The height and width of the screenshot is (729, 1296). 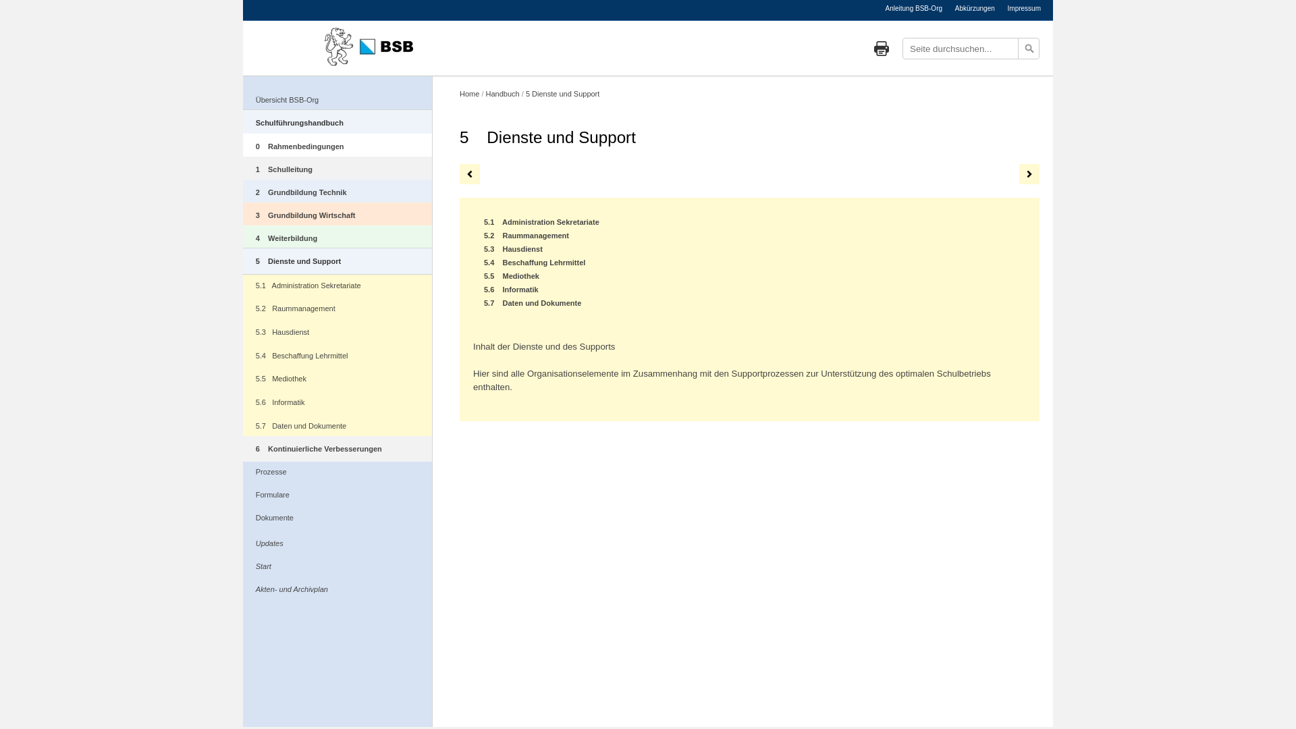 I want to click on 0    Rahmenbedingungen, so click(x=337, y=146).